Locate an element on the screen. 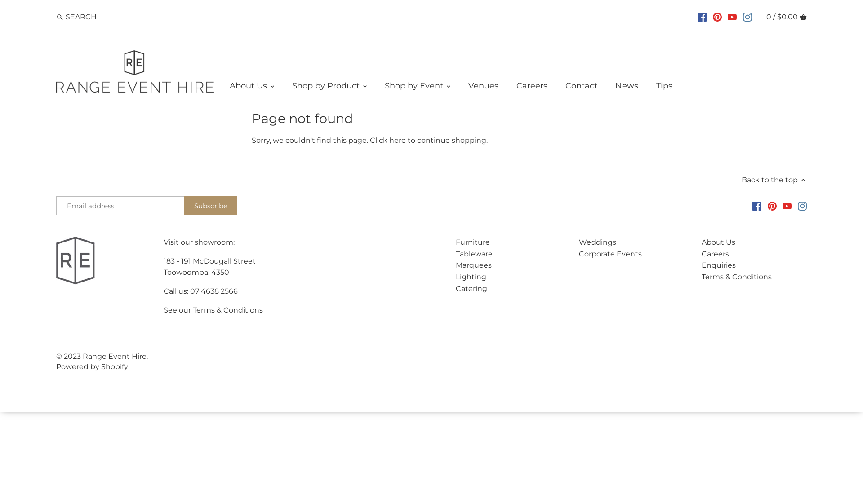  Tips is located at coordinates (664, 88).